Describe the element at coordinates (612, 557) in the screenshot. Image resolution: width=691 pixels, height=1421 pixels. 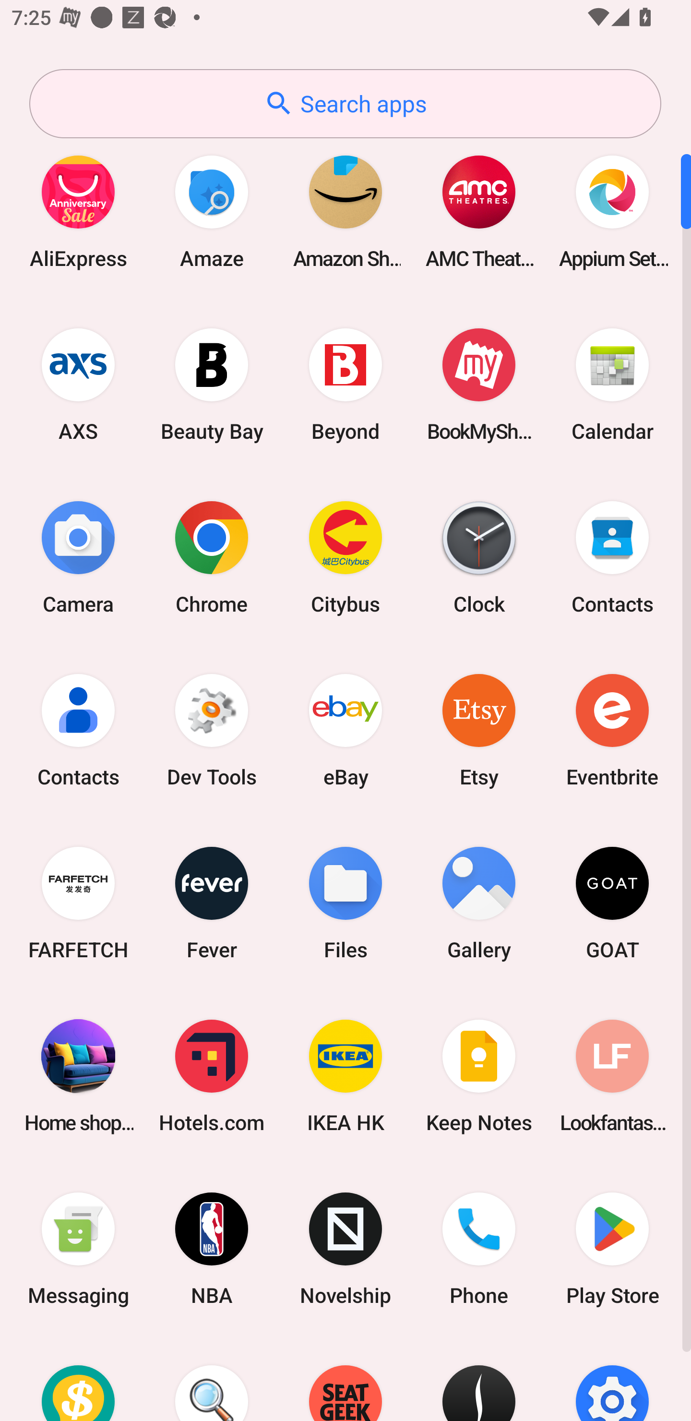
I see `Contacts` at that location.